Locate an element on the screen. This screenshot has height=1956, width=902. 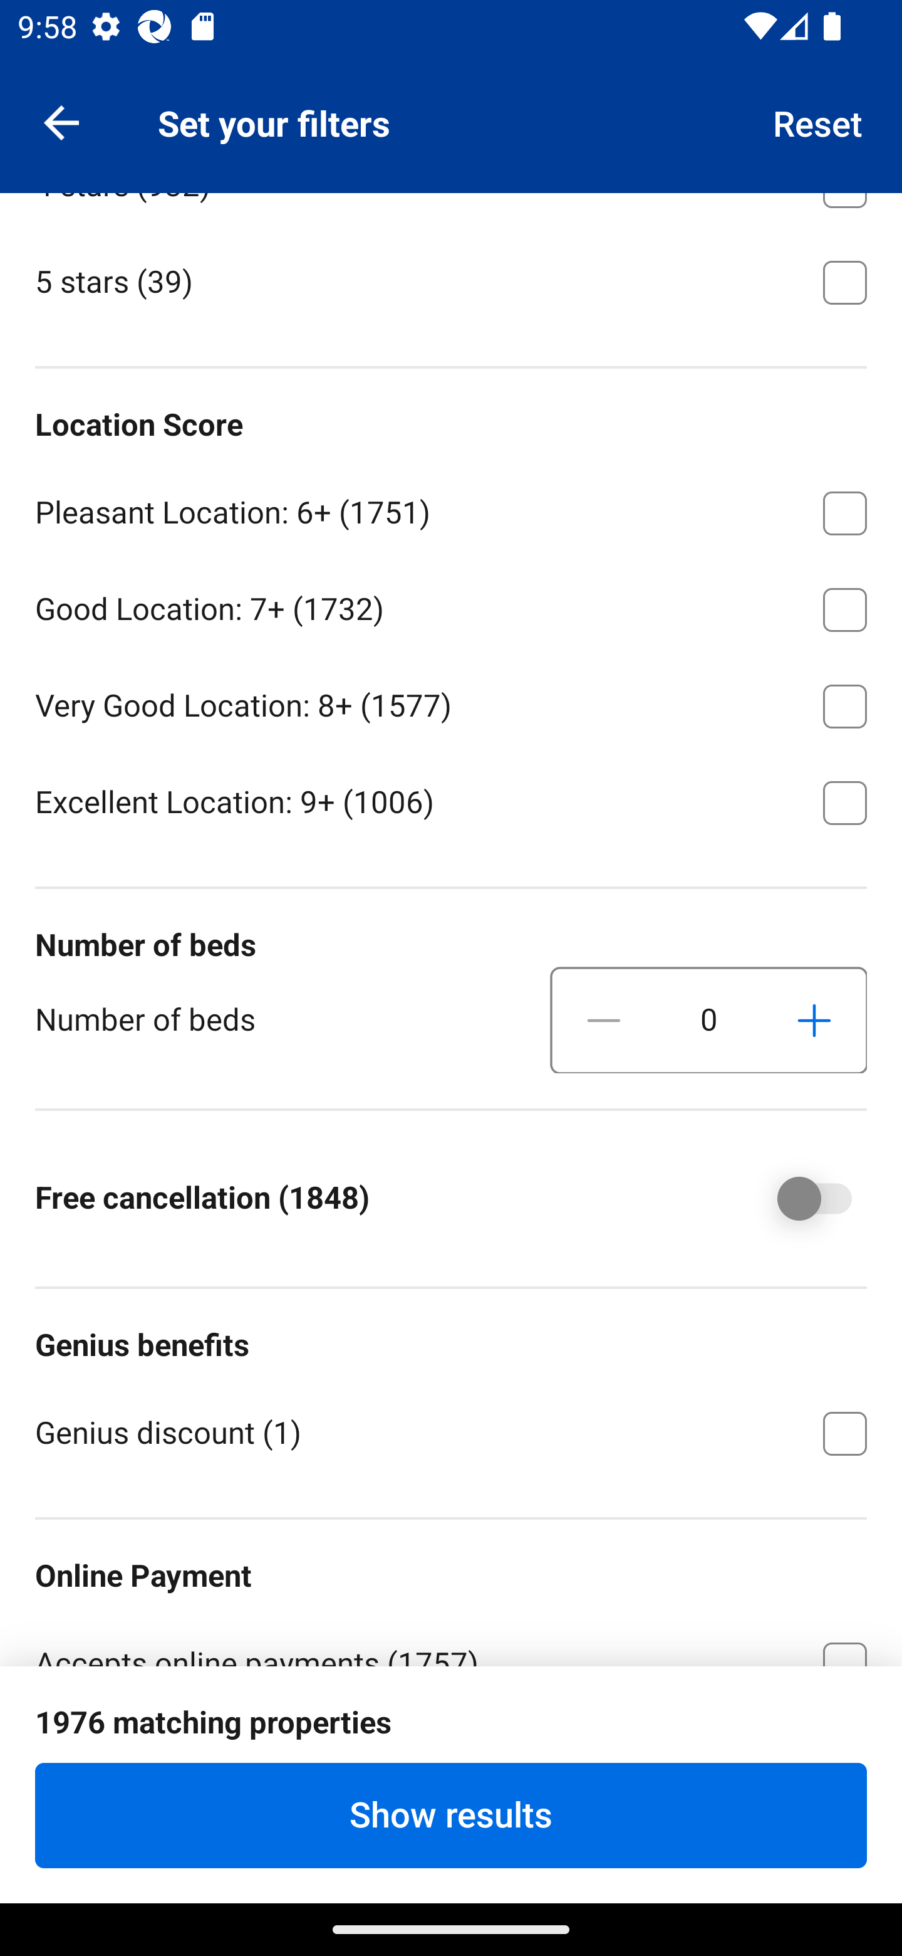
5 stars ⁦(39) is located at coordinates (451, 281).